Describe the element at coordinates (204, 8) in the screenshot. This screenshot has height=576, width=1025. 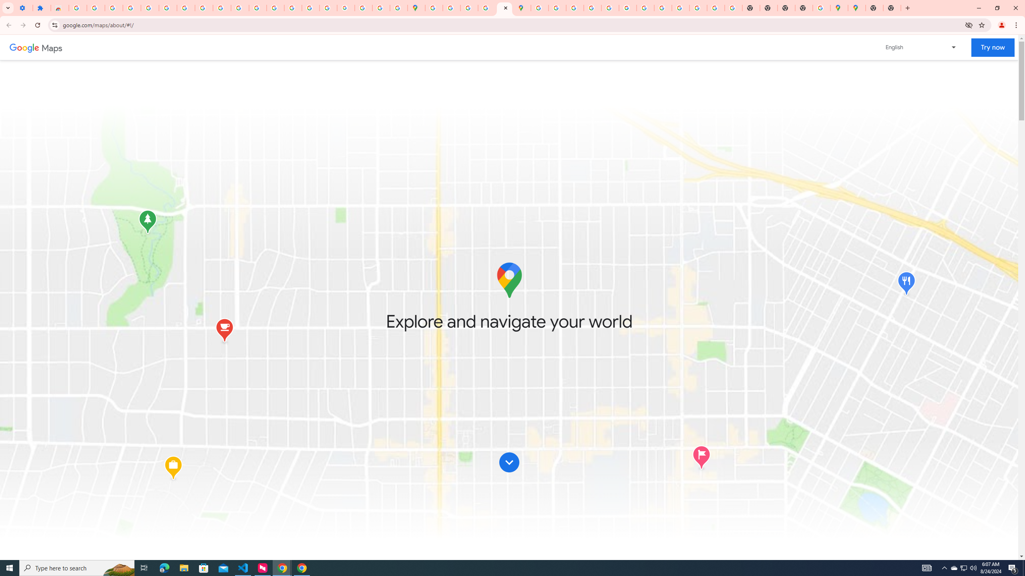
I see `YouTube` at that location.